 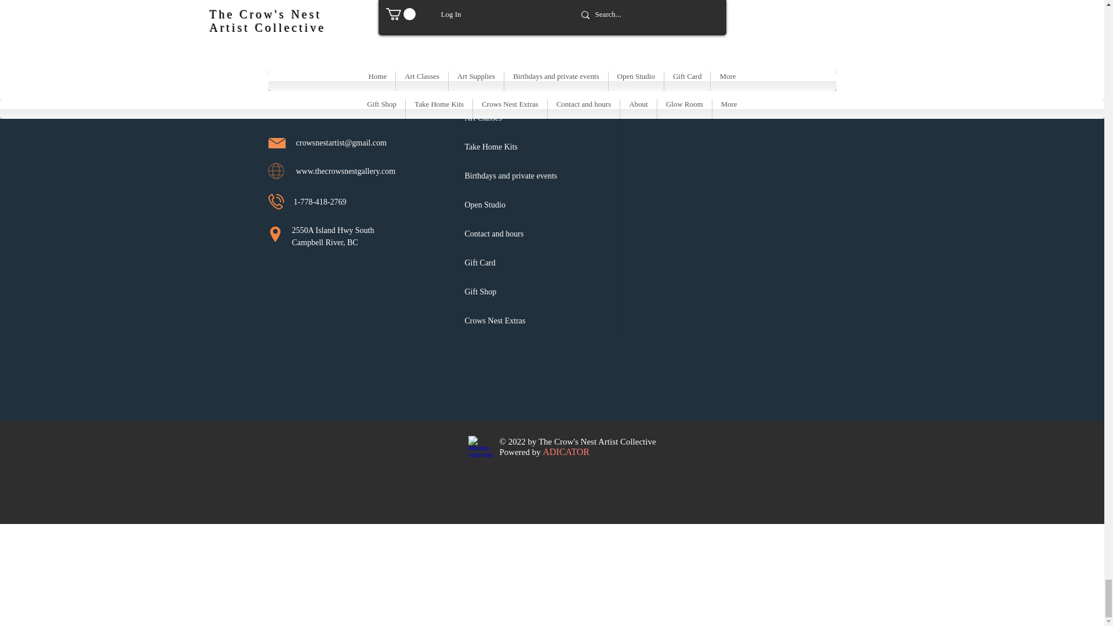 I want to click on Join, so click(x=807, y=1).